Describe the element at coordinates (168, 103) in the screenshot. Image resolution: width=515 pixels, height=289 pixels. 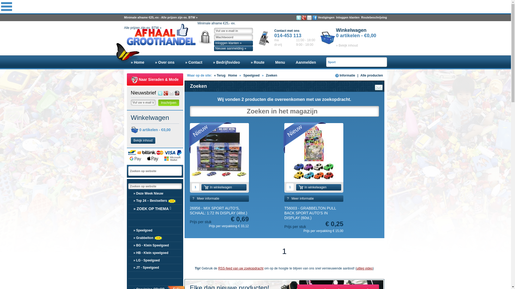
I see `Inschrijven` at that location.